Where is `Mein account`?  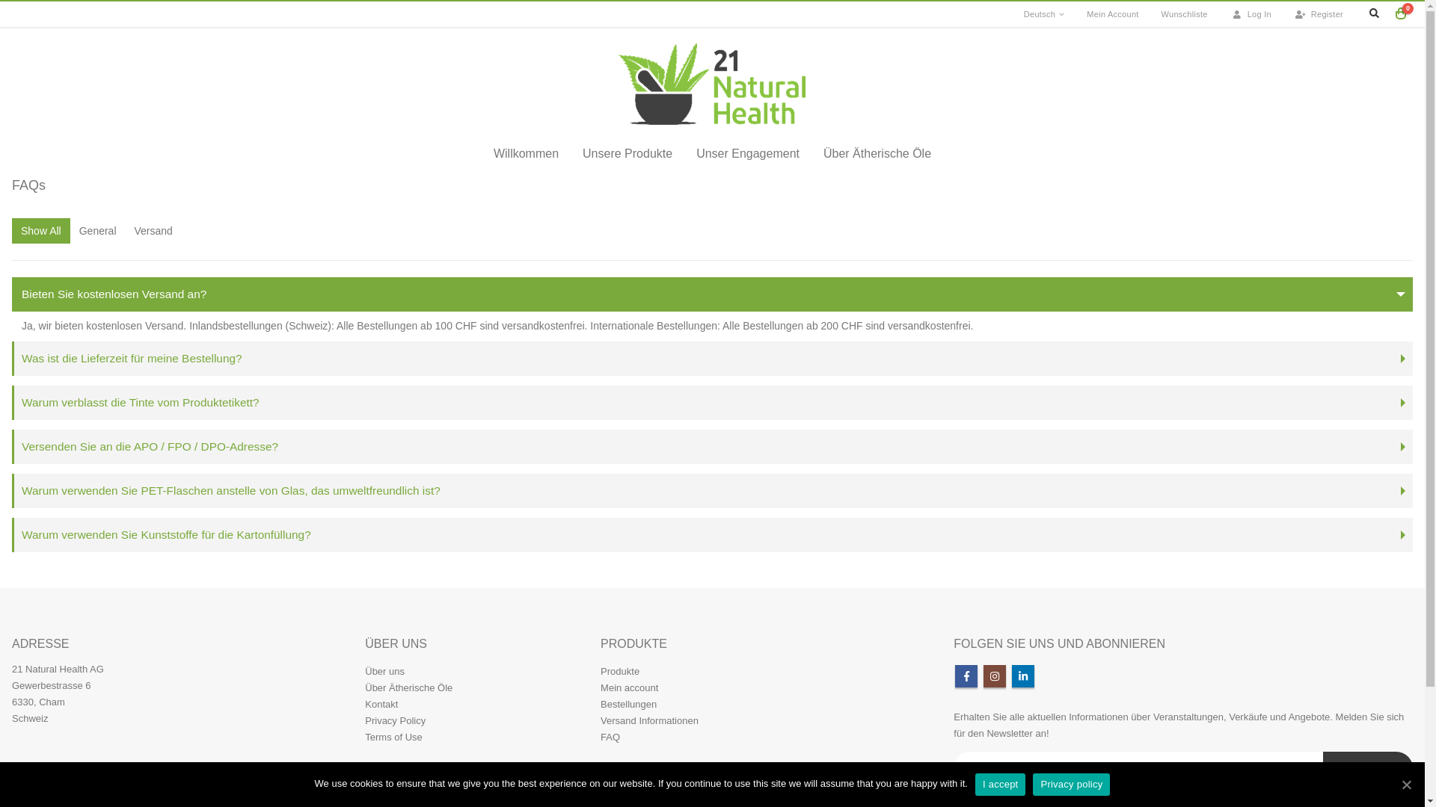
Mein account is located at coordinates (630, 687).